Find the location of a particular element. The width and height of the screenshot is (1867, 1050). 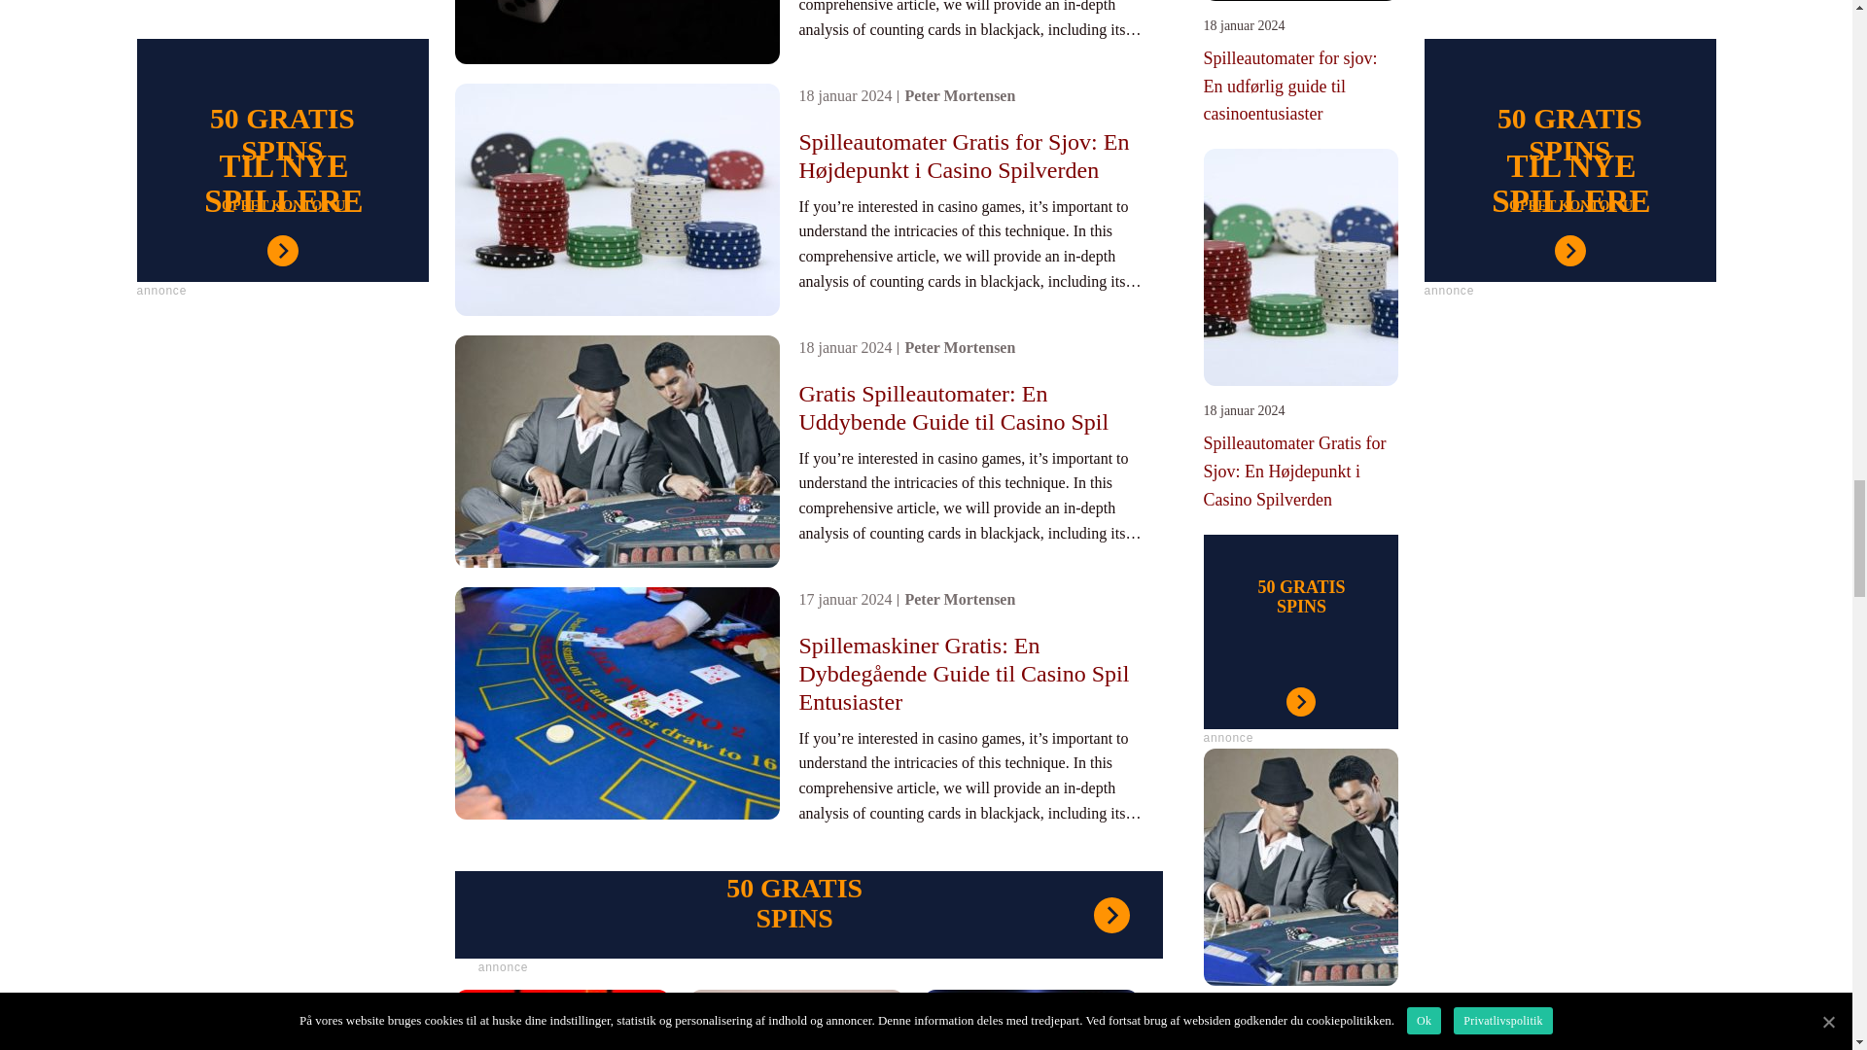

Gratis Spilleautomater: En Uddybende Guide til Casino Spil is located at coordinates (970, 408).